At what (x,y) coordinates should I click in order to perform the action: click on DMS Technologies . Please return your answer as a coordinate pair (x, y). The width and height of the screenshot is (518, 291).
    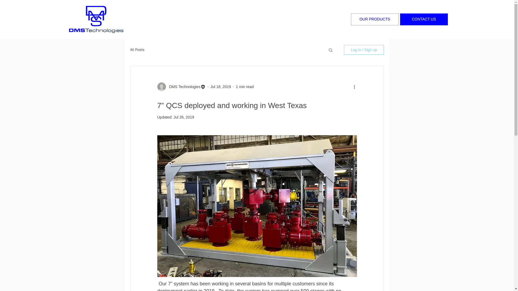
    Looking at the image, I should click on (183, 87).